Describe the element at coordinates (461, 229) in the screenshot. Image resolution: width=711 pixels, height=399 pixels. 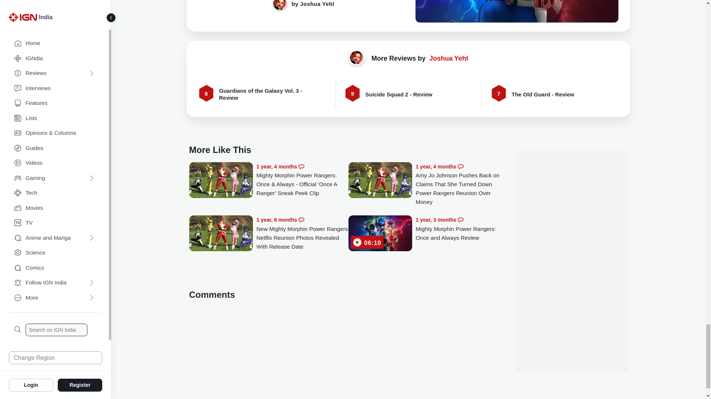
I see `Mighty Morphin Power Rangers: Once and Always Review` at that location.